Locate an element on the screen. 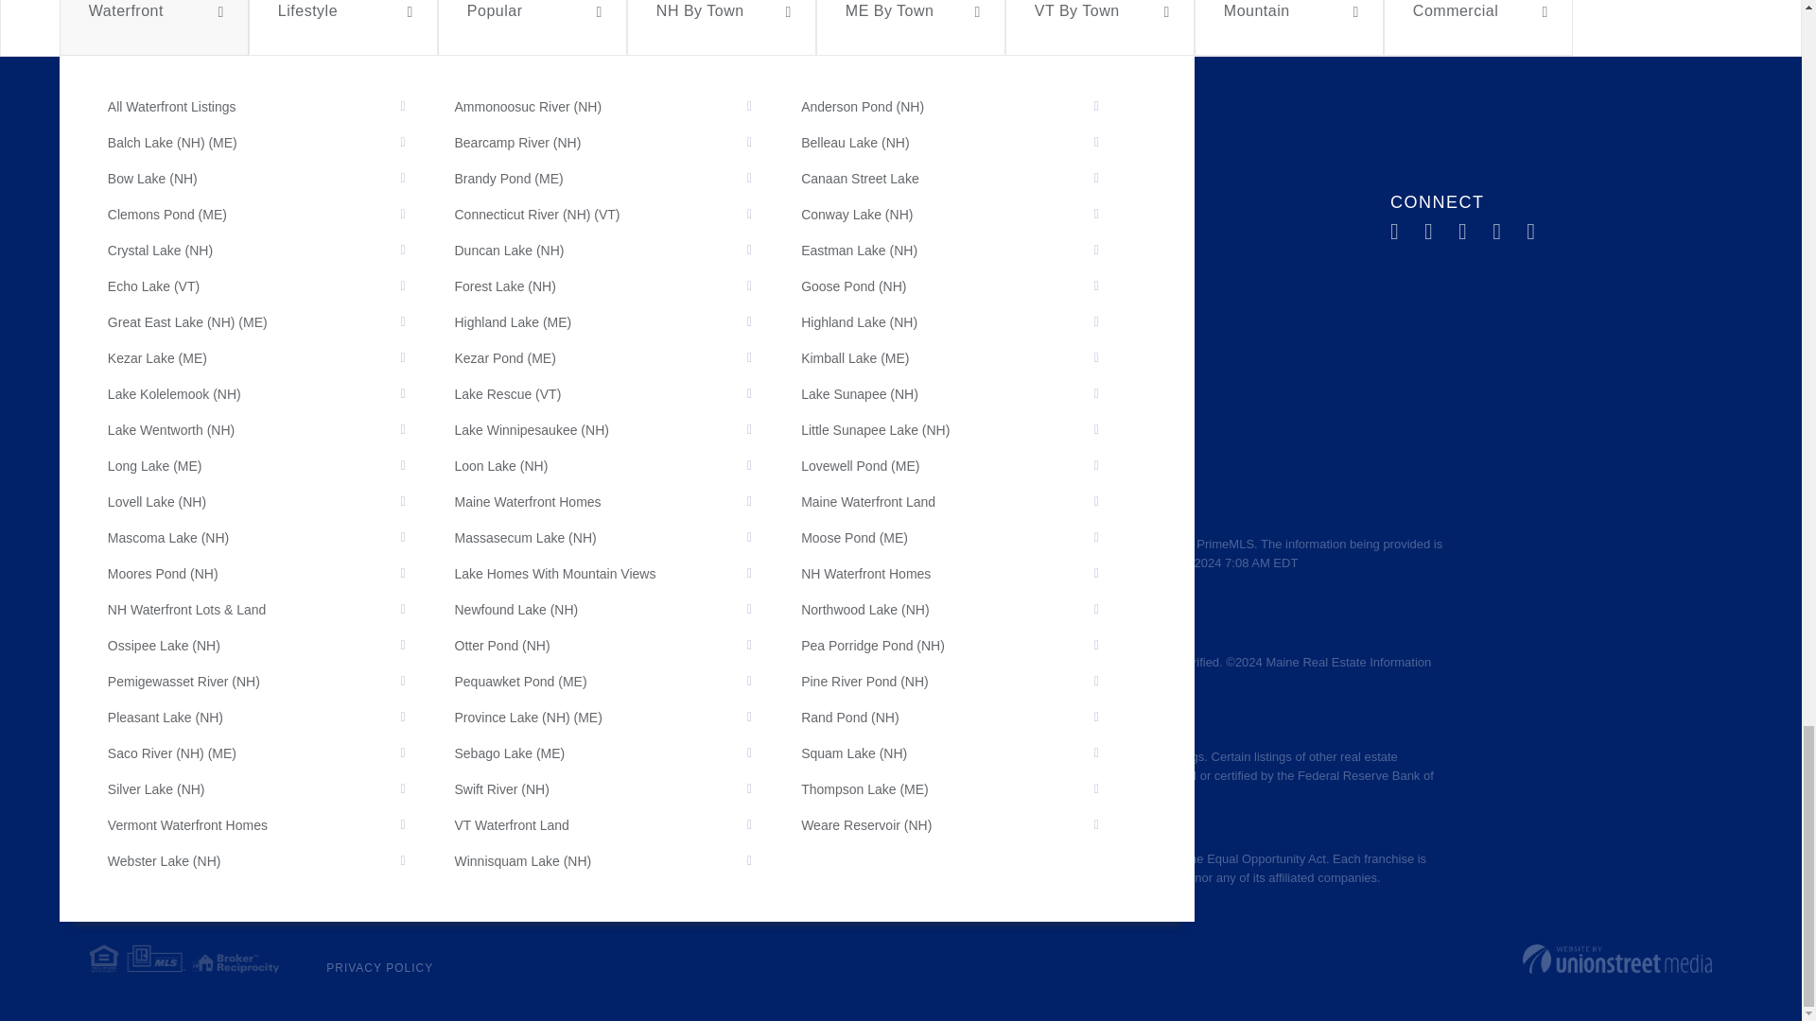  Ammonoosuc River Waterfront Homes is located at coordinates (622, 107).